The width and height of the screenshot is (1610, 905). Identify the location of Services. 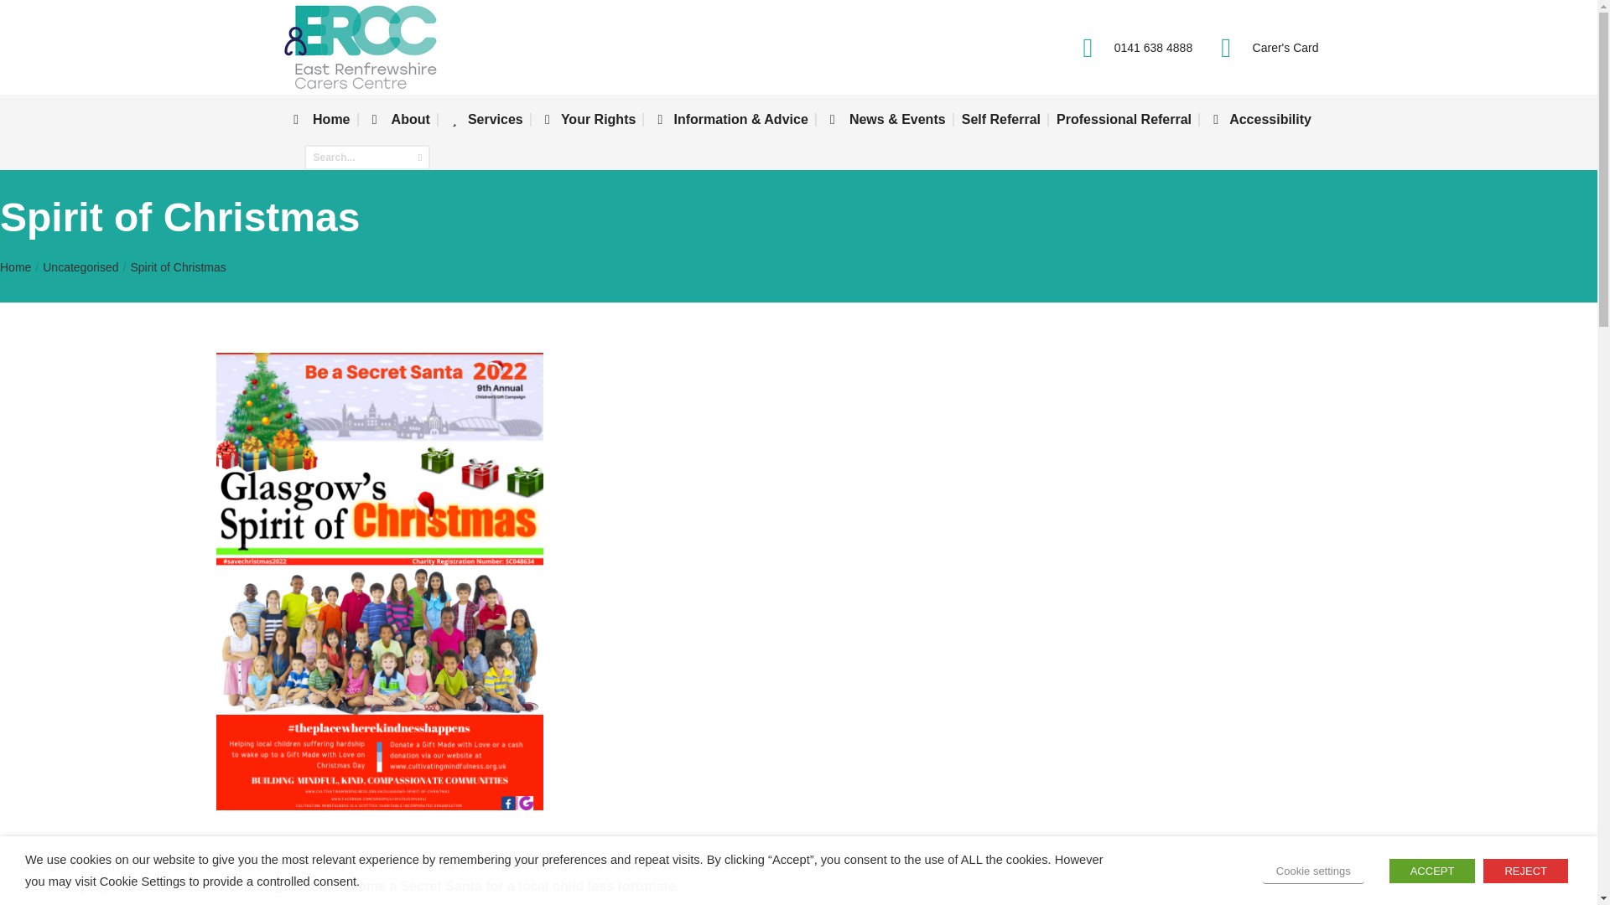
(483, 119).